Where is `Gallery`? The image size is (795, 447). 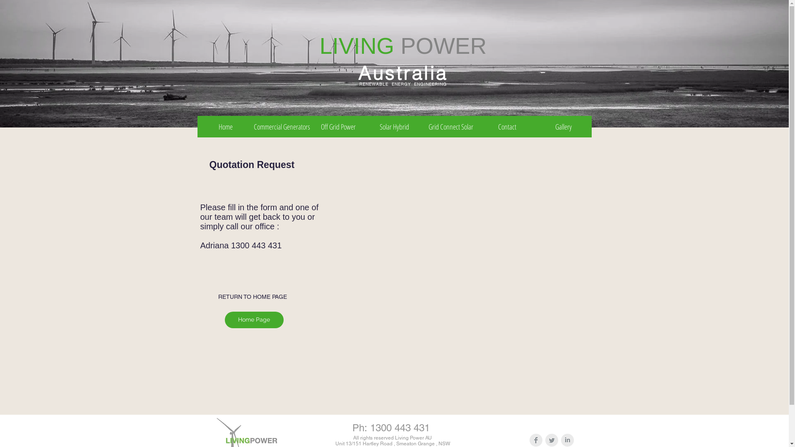 Gallery is located at coordinates (563, 127).